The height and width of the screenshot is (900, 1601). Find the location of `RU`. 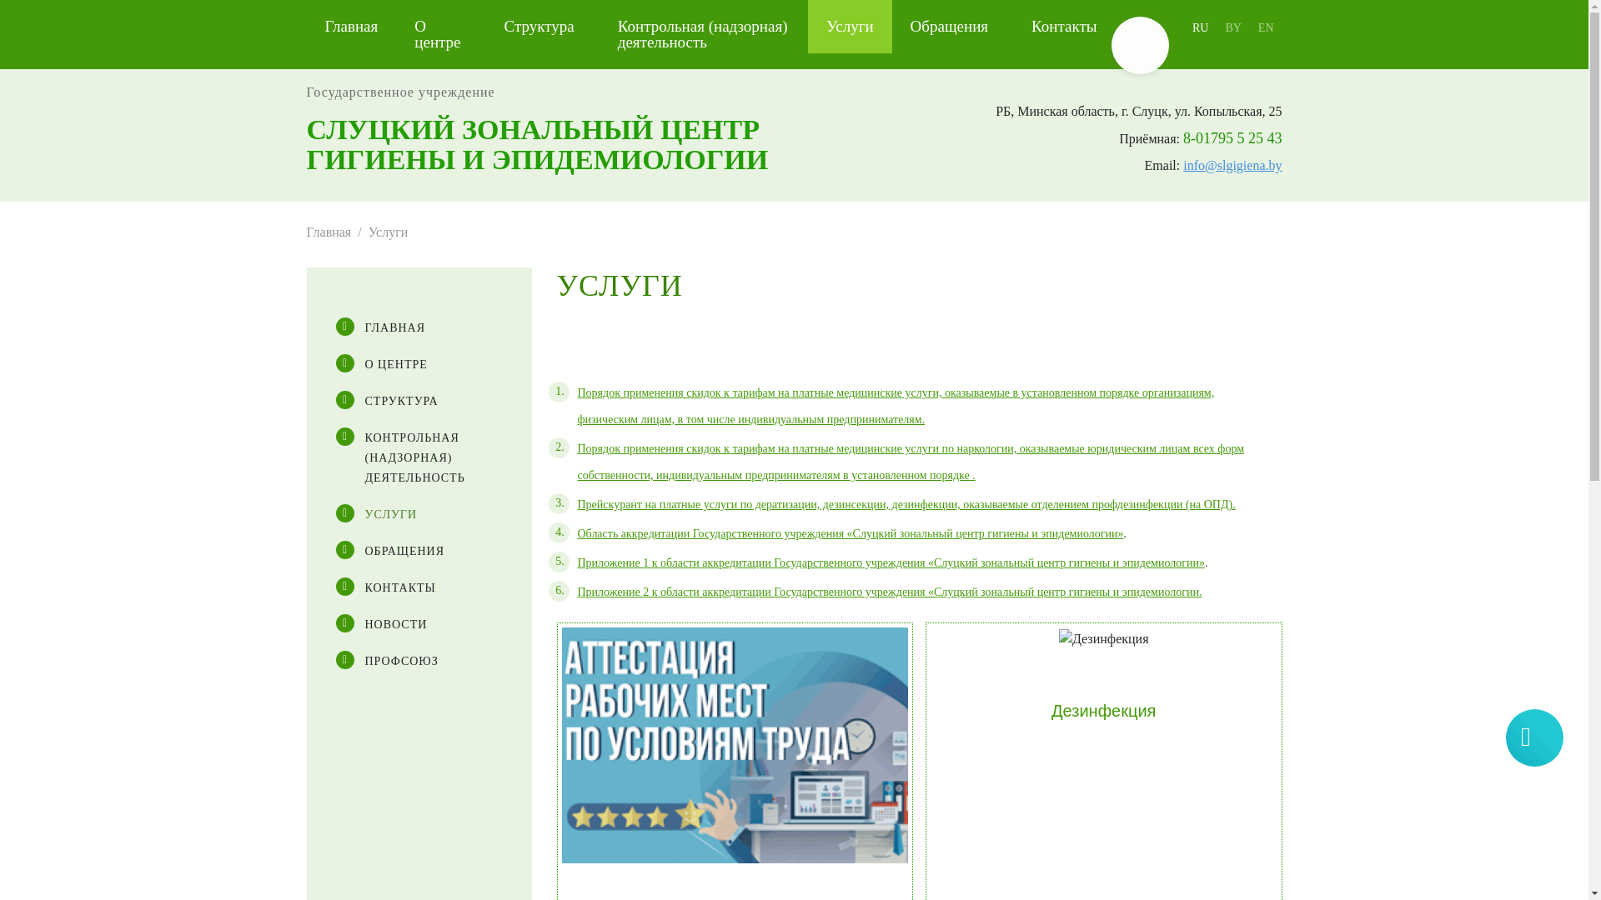

RU is located at coordinates (1201, 28).